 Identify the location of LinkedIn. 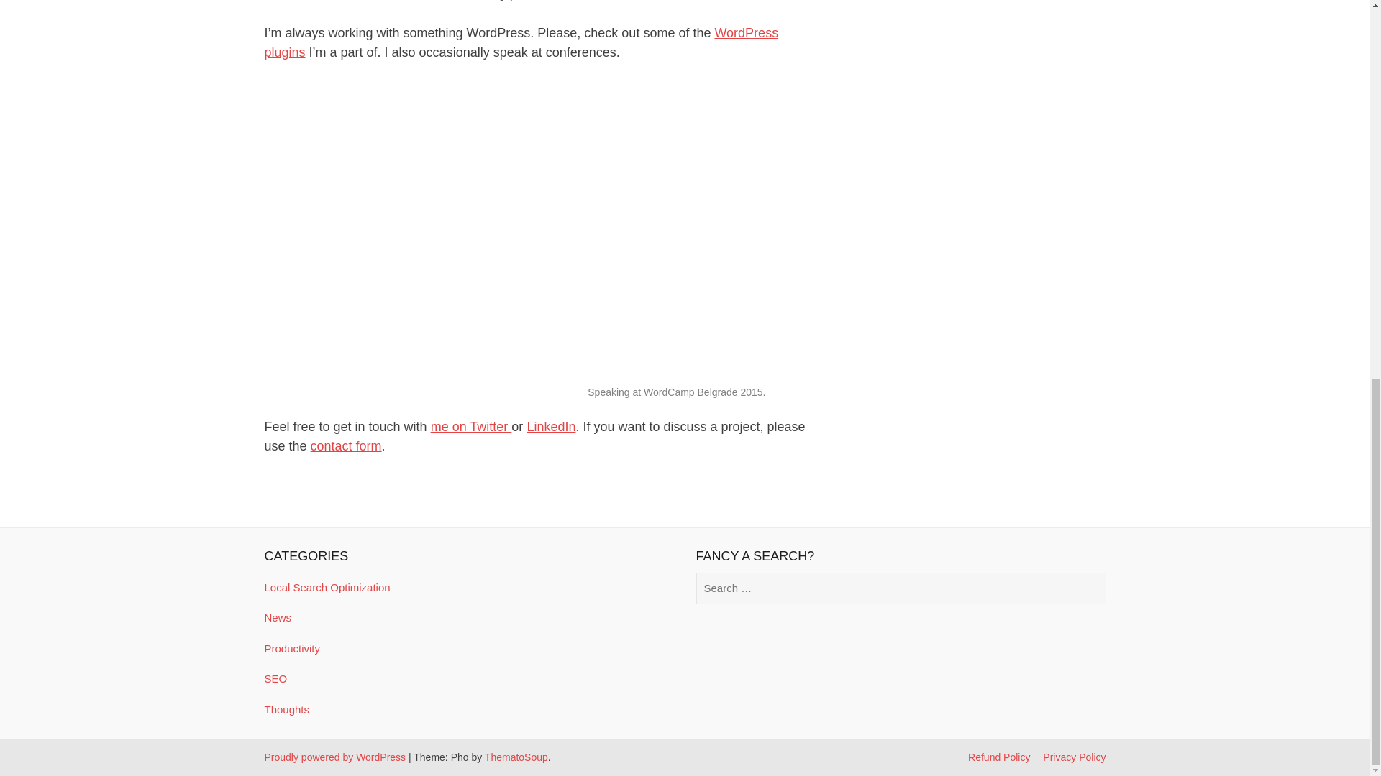
(551, 427).